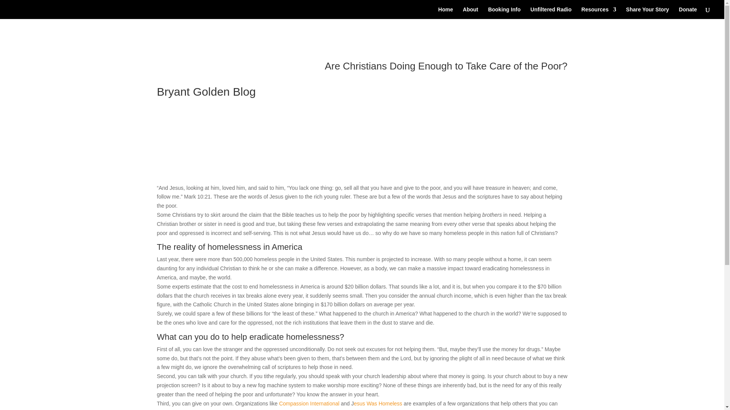 Image resolution: width=730 pixels, height=410 pixels. I want to click on Unfiltered Radio, so click(551, 13).